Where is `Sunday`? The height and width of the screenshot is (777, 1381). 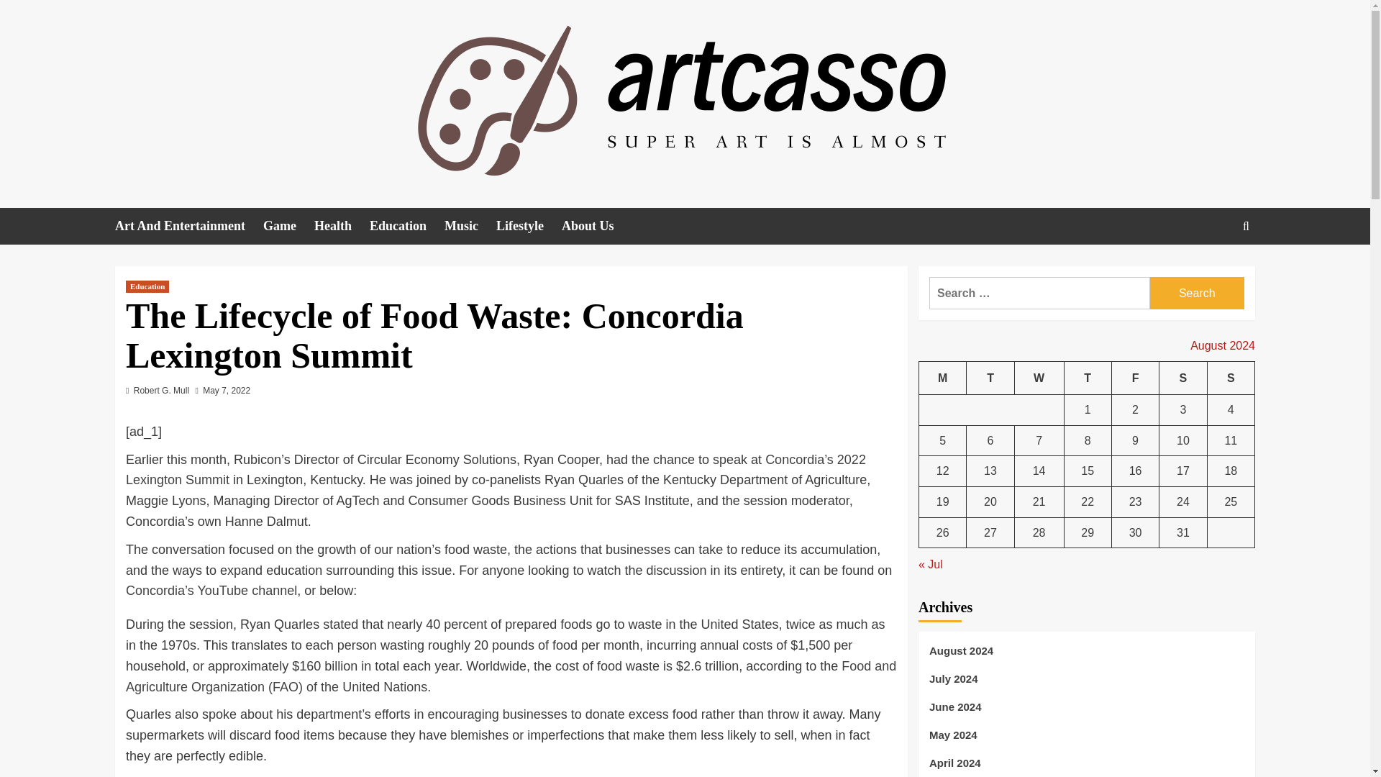 Sunday is located at coordinates (1230, 378).